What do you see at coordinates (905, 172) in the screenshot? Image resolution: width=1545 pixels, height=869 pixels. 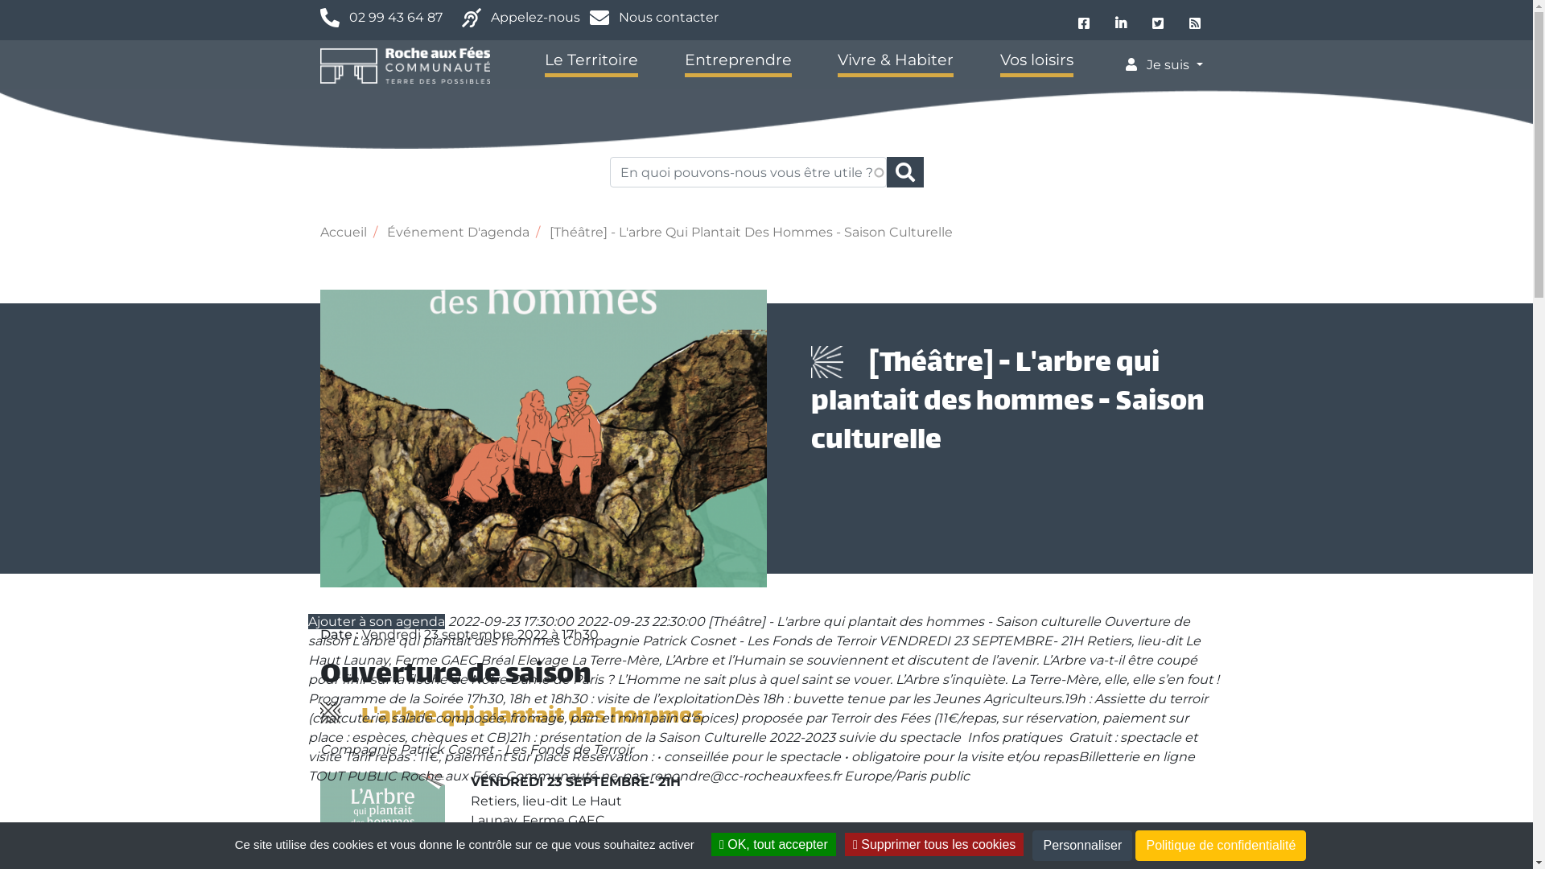 I see `Rechercher` at bounding box center [905, 172].